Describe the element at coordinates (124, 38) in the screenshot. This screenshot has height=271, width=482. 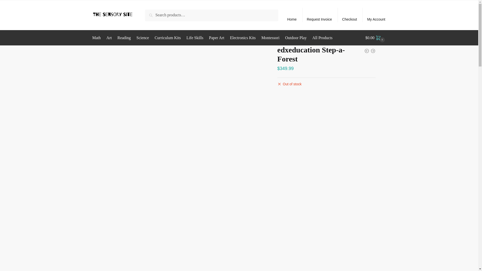
I see `Reading` at that location.